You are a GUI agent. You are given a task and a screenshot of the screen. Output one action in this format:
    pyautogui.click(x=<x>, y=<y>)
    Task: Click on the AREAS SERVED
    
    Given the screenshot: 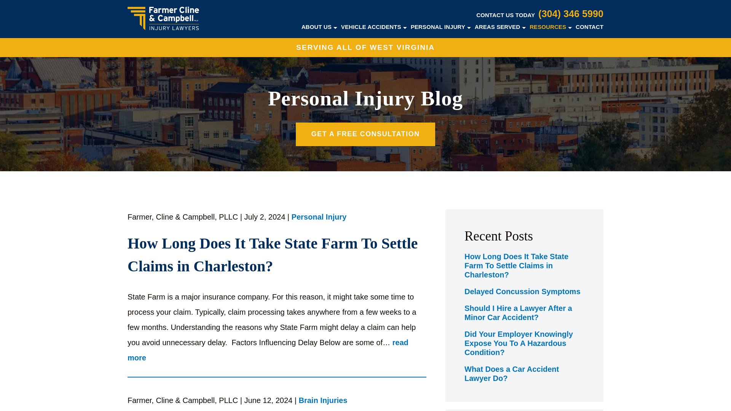 What is the action you would take?
    pyautogui.click(x=497, y=27)
    